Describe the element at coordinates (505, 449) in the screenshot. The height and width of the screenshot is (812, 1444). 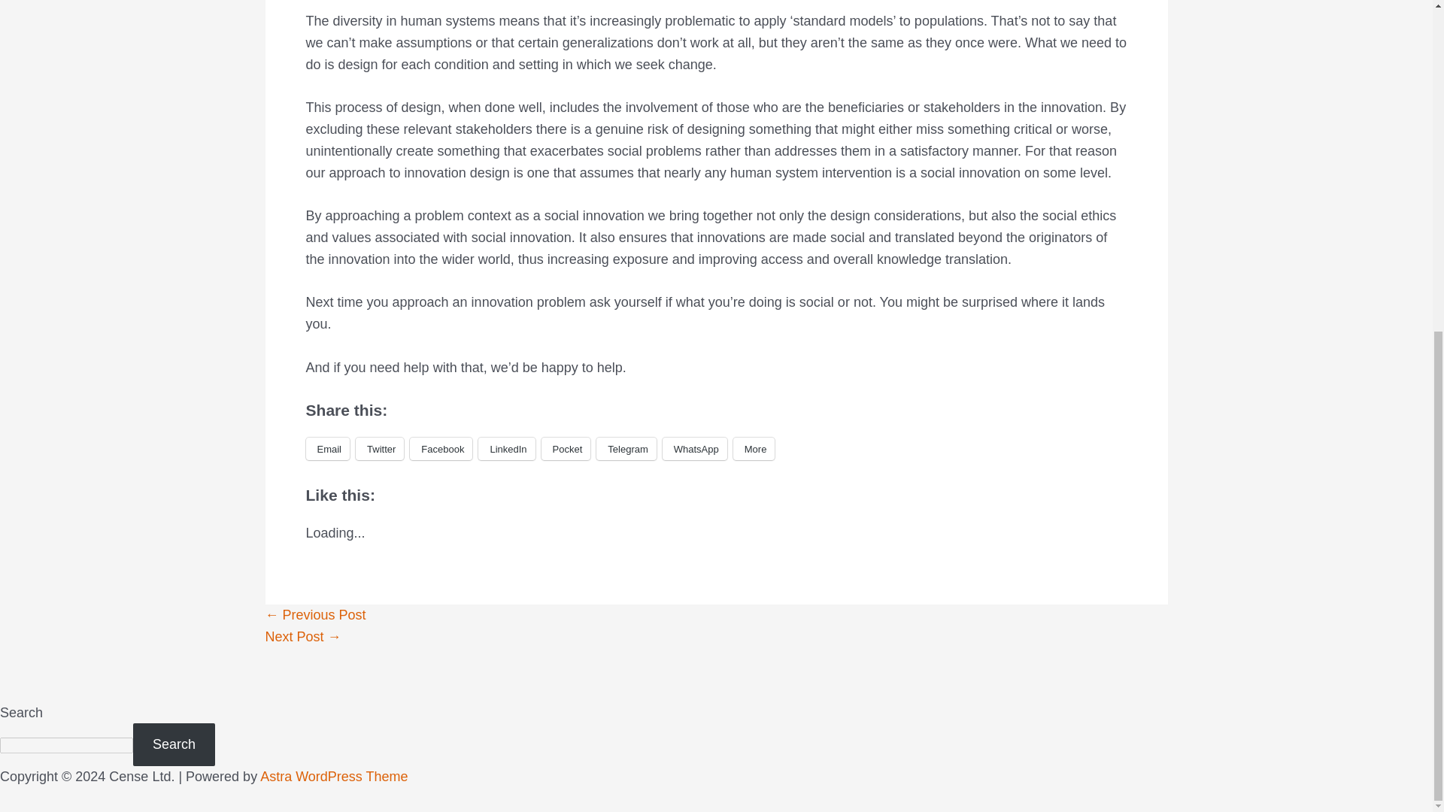
I see `LinkedIn` at that location.